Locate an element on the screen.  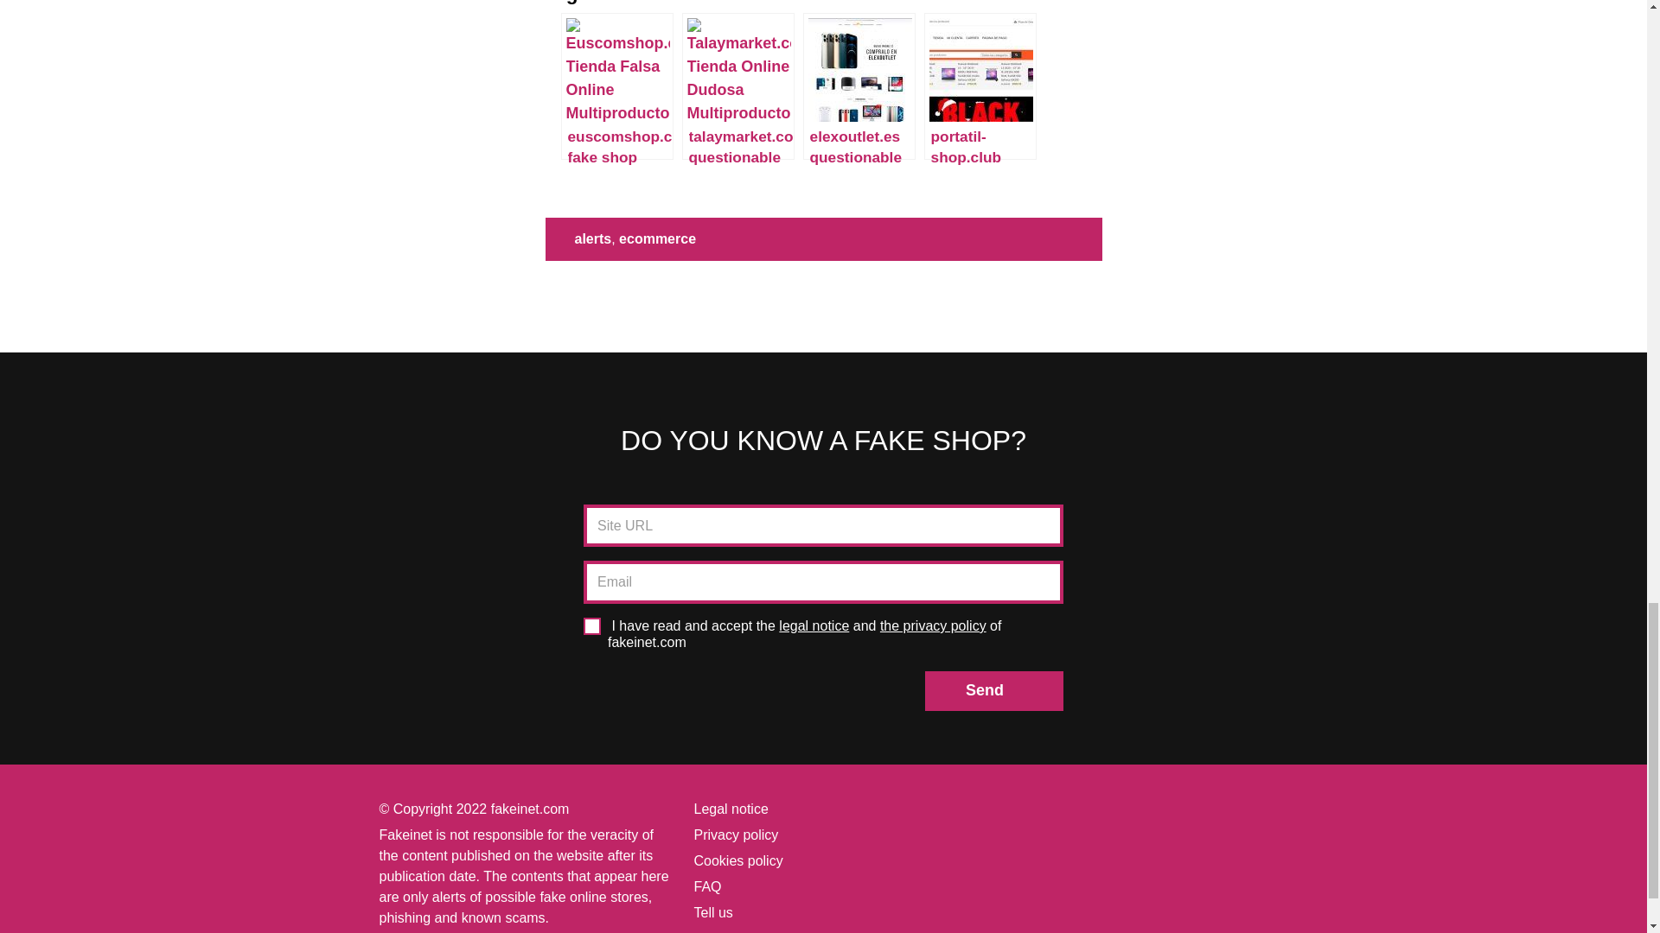
ecommerce is located at coordinates (657, 238).